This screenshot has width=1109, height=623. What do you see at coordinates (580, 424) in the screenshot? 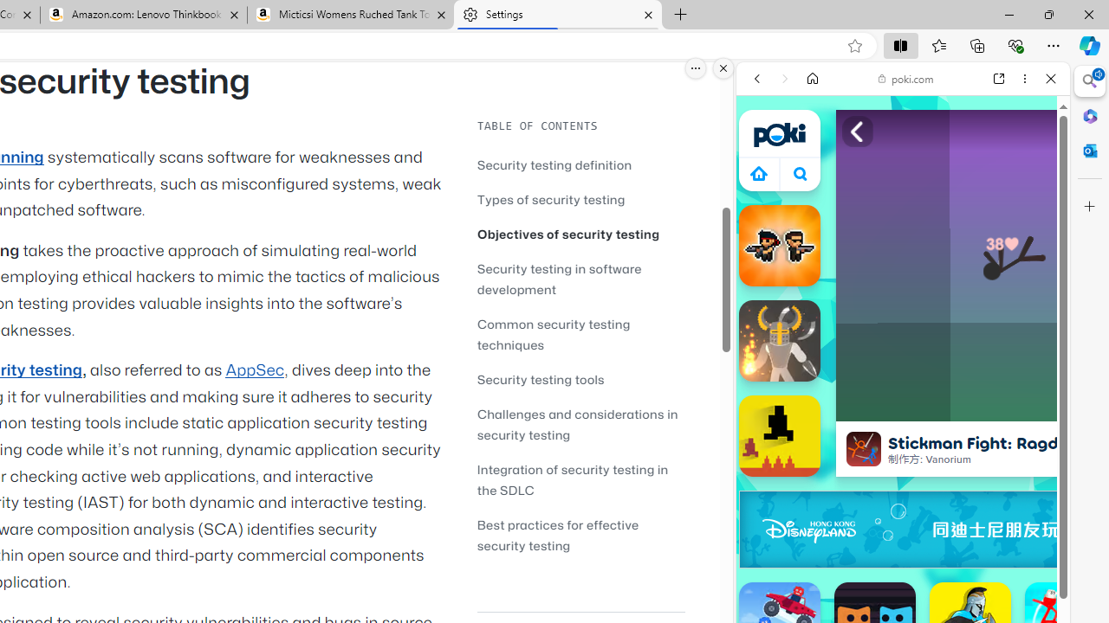
I see `Challenges and considerations in security testing` at bounding box center [580, 424].